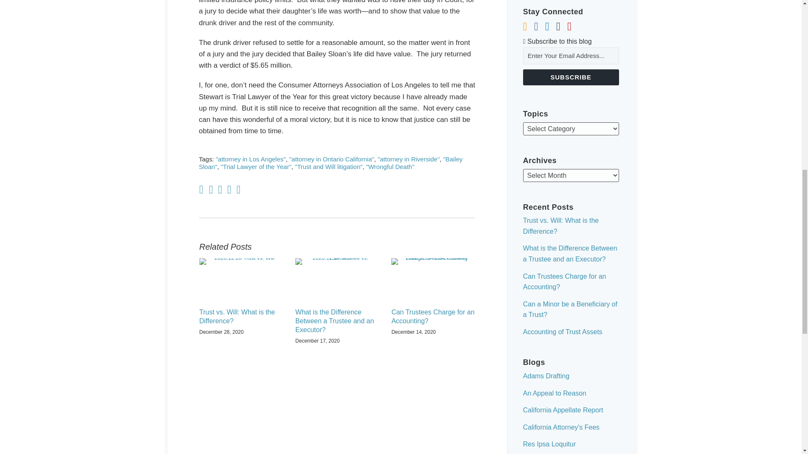  Describe the element at coordinates (329, 166) in the screenshot. I see `"Trust and Will litigation"` at that location.